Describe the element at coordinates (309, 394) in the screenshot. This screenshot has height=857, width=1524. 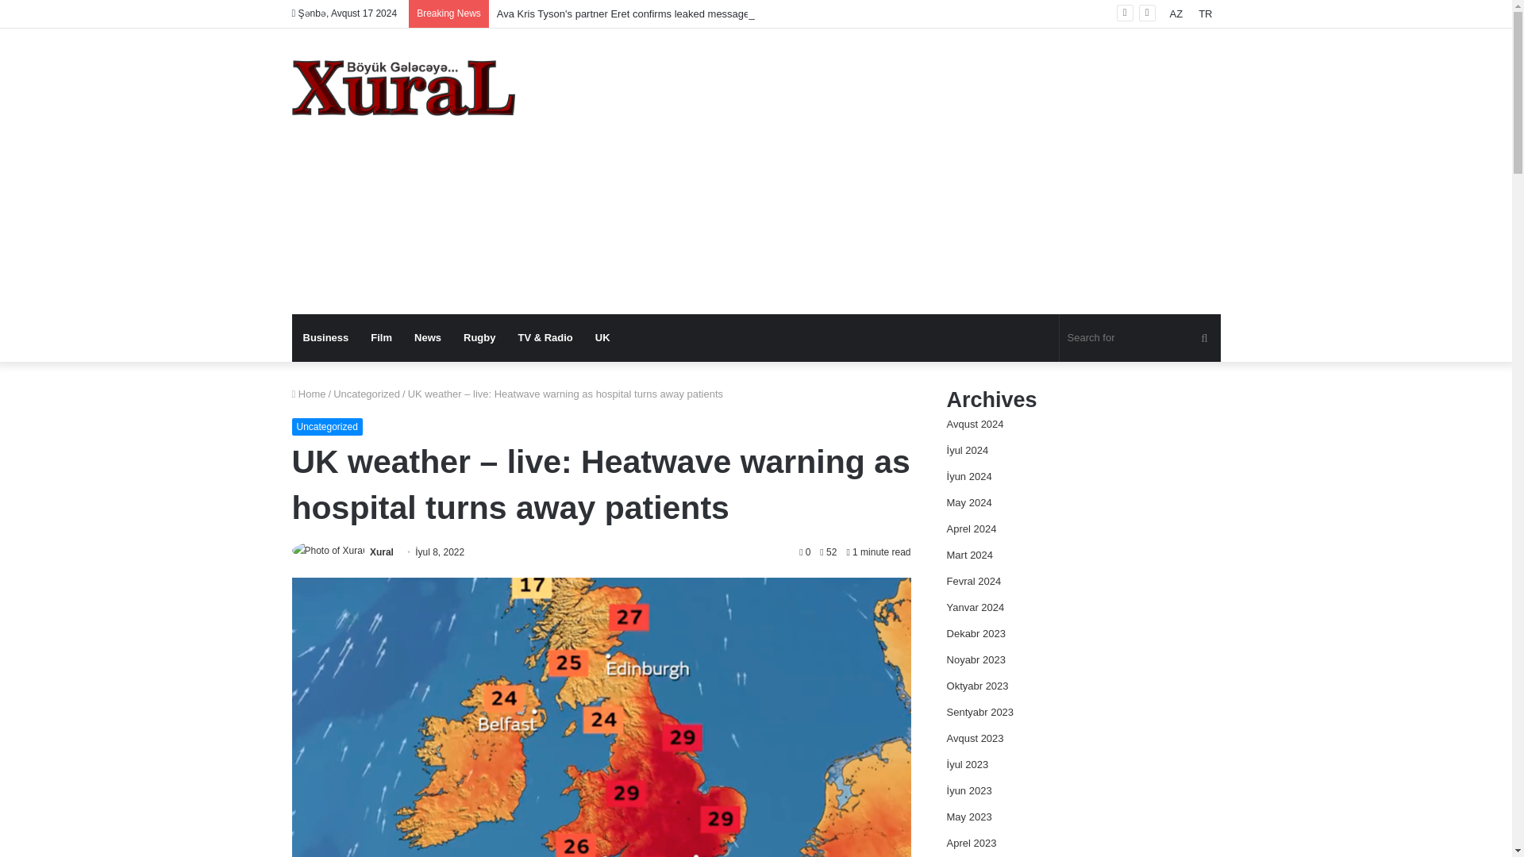
I see `Home` at that location.